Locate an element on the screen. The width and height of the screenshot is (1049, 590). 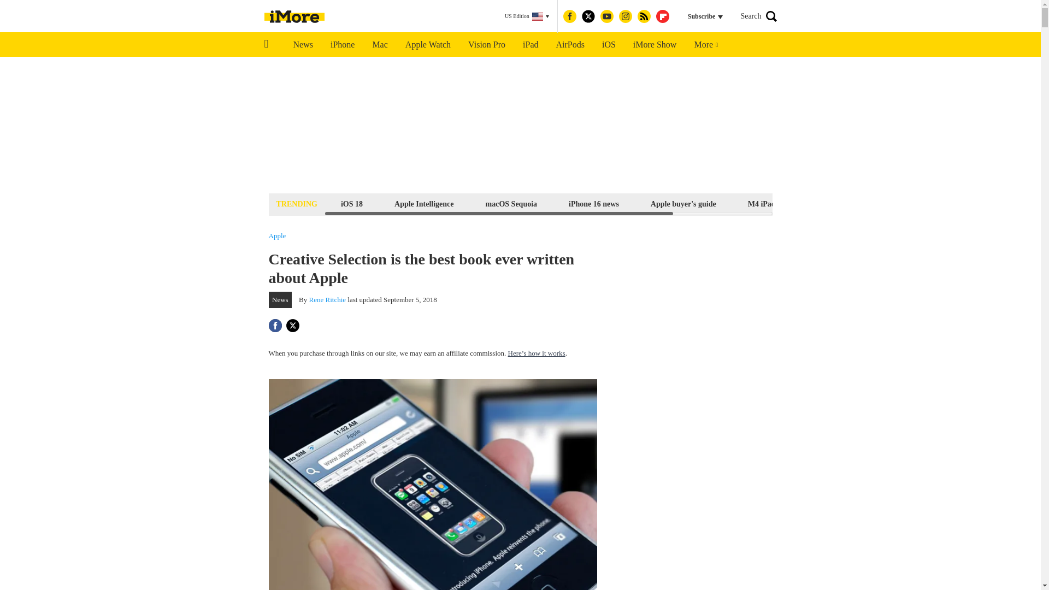
iOS is located at coordinates (609, 45).